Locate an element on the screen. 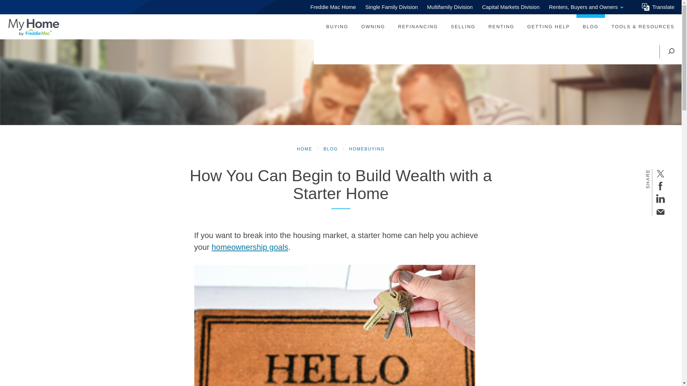  Translate is located at coordinates (501, 26).